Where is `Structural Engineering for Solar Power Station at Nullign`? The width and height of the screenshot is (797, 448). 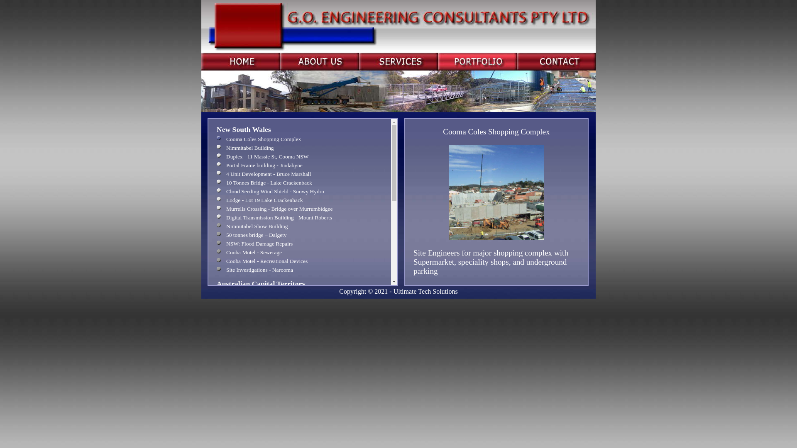 Structural Engineering for Solar Power Station at Nullign is located at coordinates (300, 417).